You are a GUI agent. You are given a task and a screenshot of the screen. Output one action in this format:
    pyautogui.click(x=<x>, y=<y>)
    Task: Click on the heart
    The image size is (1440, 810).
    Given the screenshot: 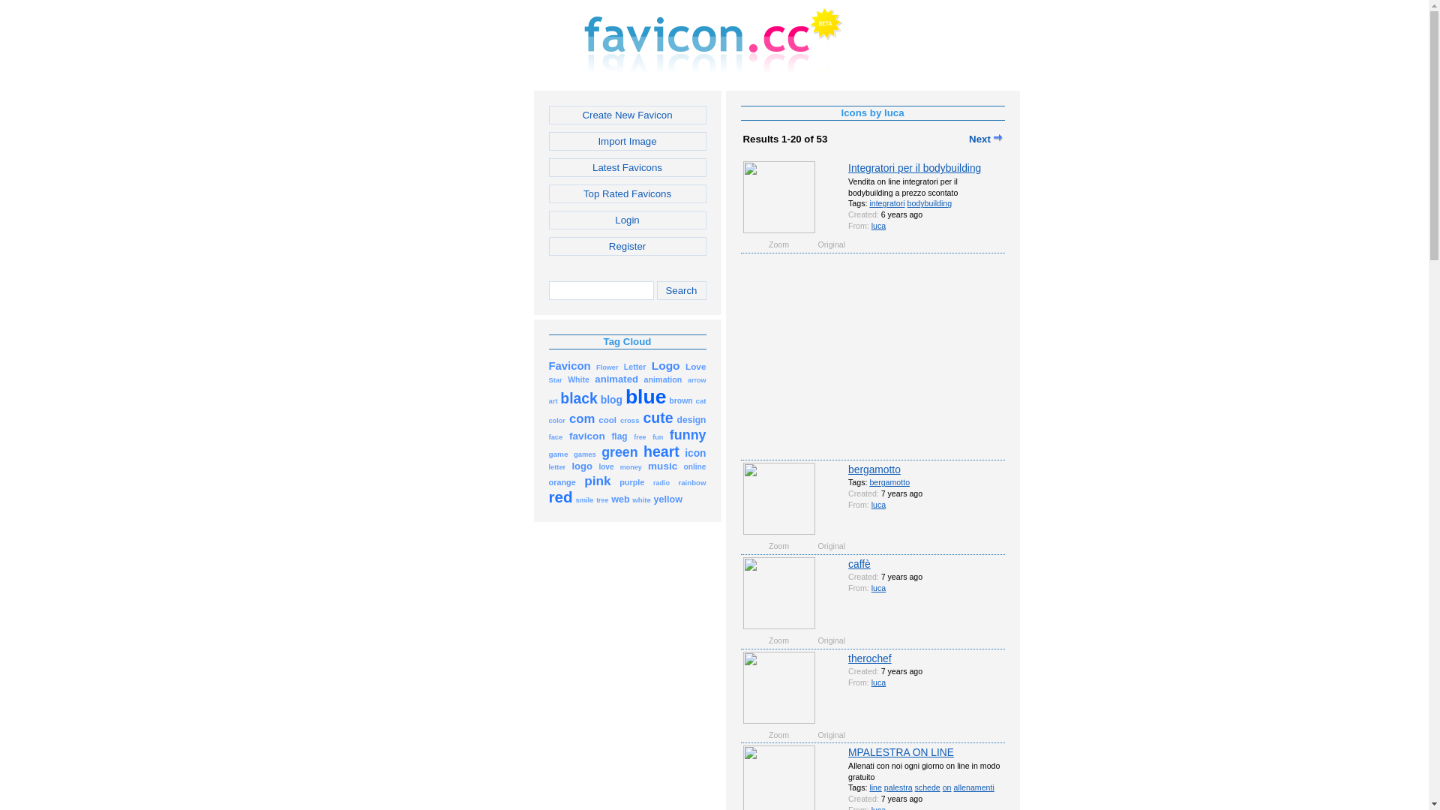 What is the action you would take?
    pyautogui.click(x=661, y=453)
    